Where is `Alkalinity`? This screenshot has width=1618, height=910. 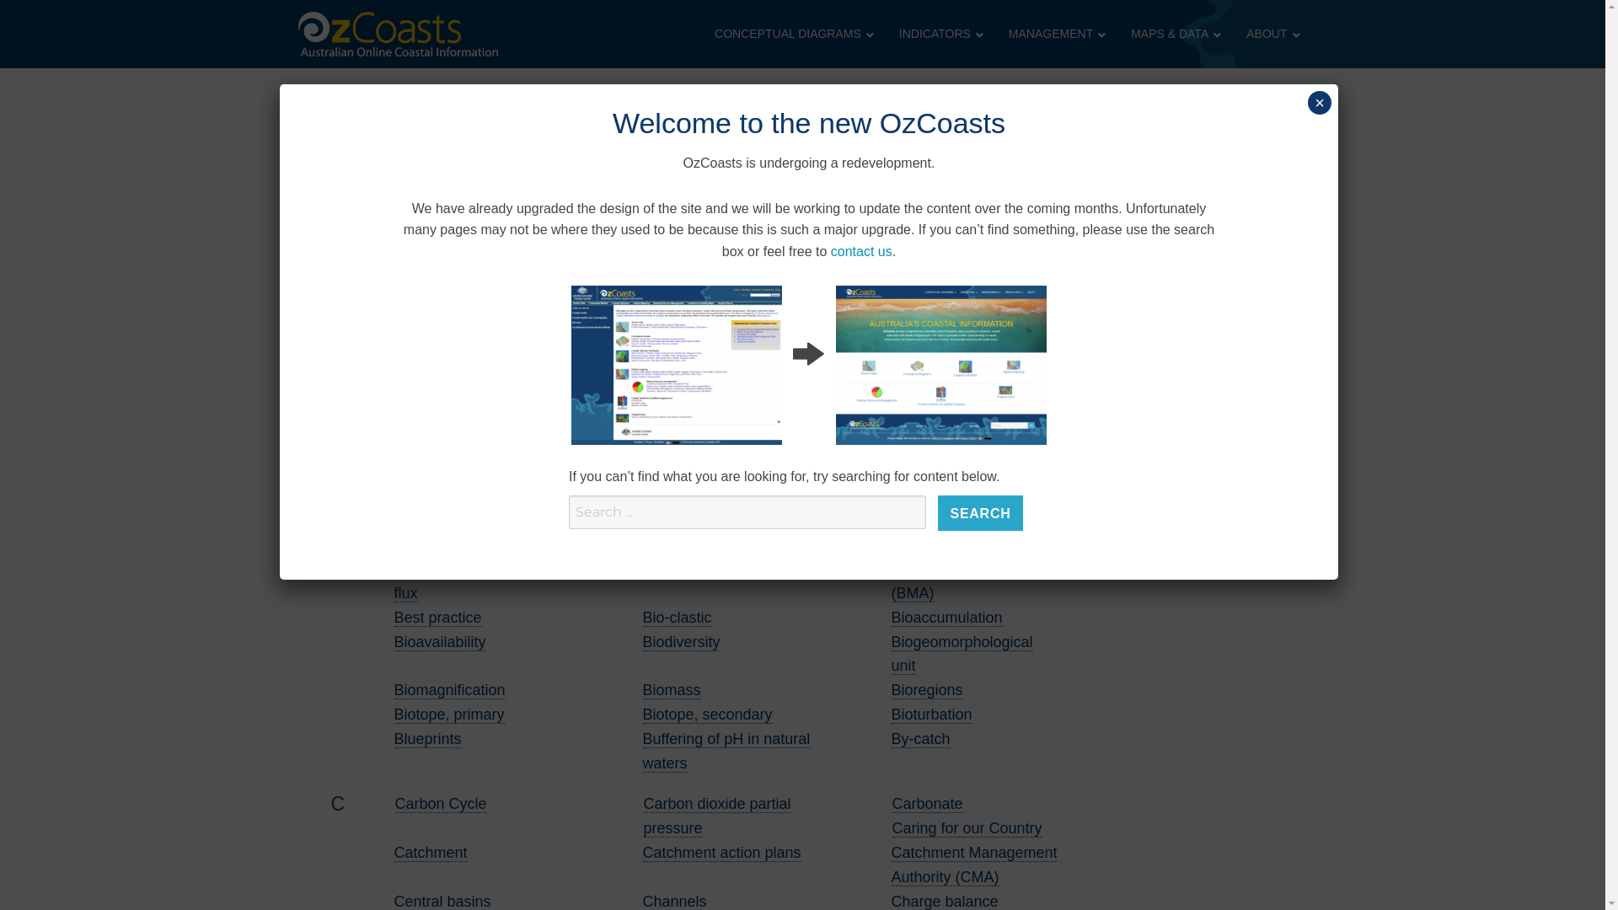
Alkalinity is located at coordinates (922, 359).